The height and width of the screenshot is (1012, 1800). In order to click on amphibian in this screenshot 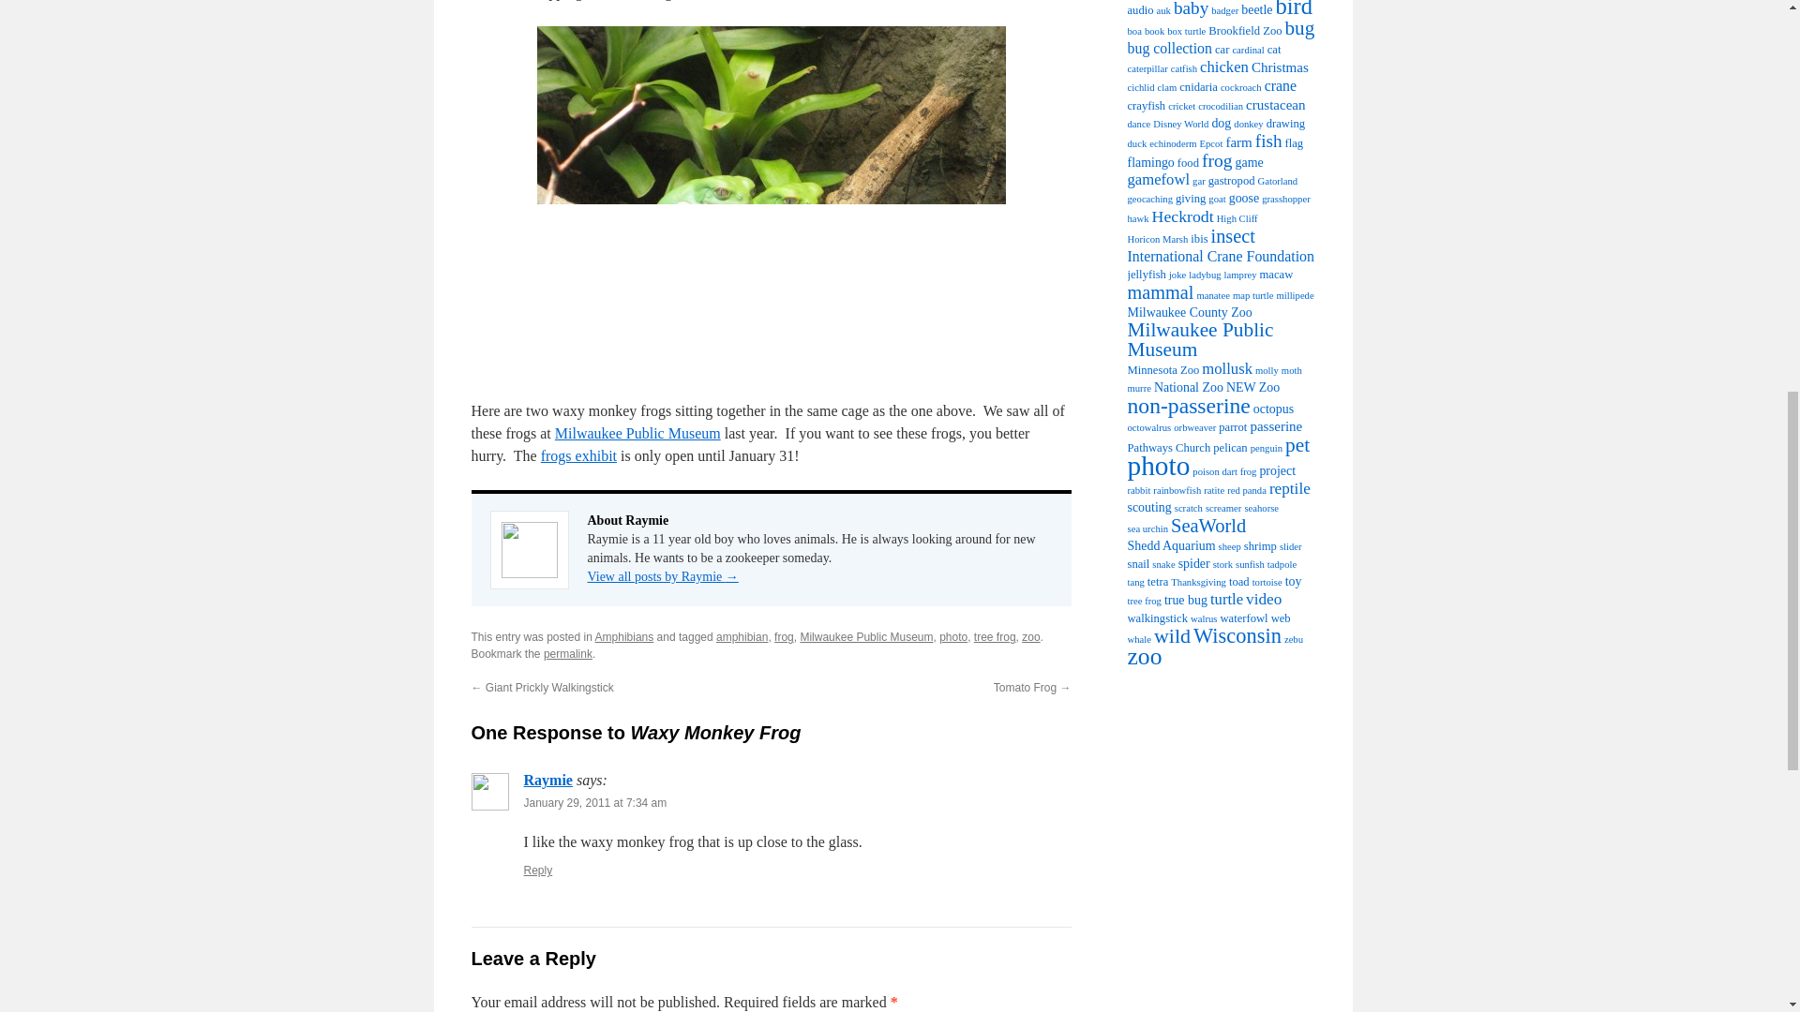, I will do `click(742, 636)`.